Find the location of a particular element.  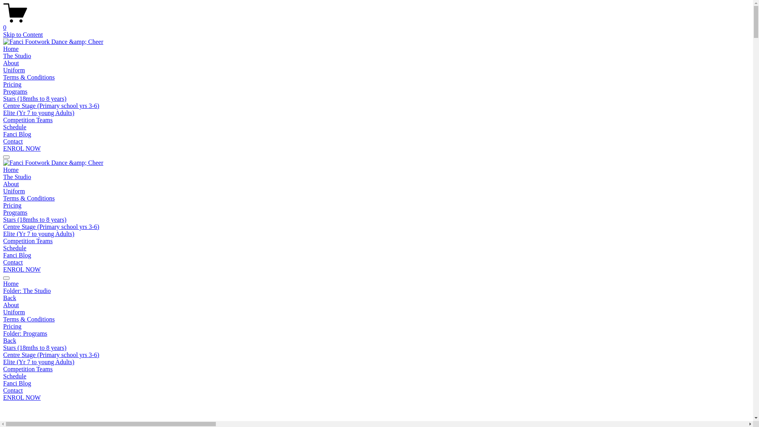

About is located at coordinates (11, 63).